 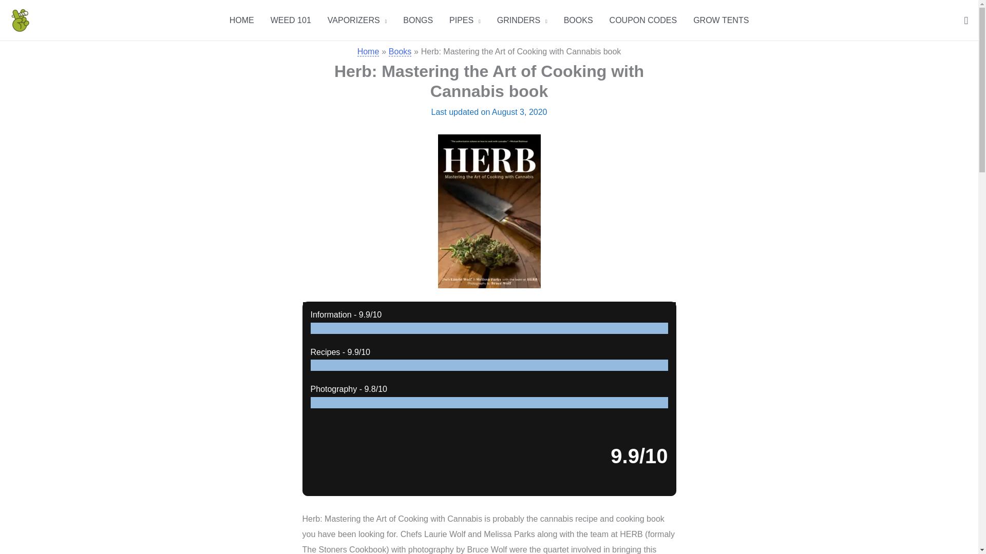 What do you see at coordinates (357, 19) in the screenshot?
I see `VAPORIZERS` at bounding box center [357, 19].